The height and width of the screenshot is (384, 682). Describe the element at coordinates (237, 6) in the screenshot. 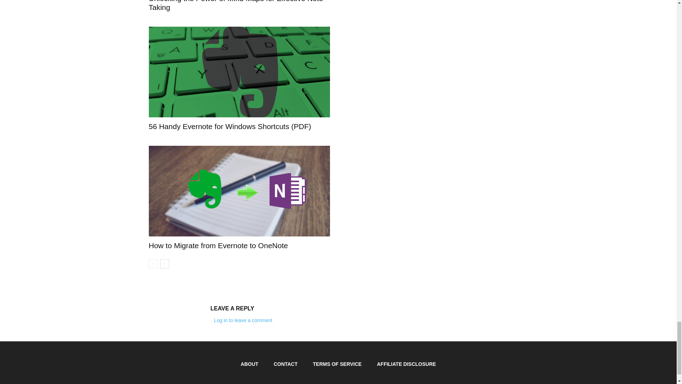

I see `Unlocking the Power of Mind Maps for Effective Note-Taking` at that location.